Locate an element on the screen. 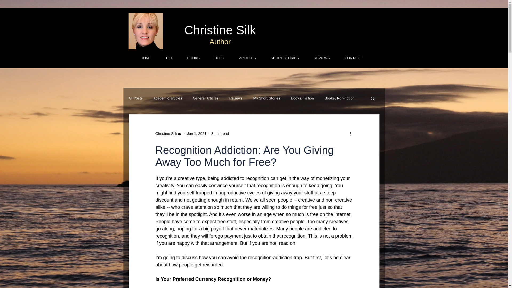  SHORT STORIES is located at coordinates (280, 58).